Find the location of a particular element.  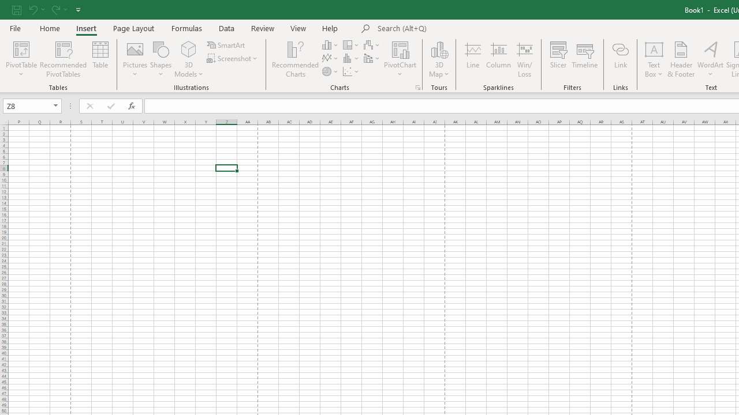

Shapes is located at coordinates (161, 59).